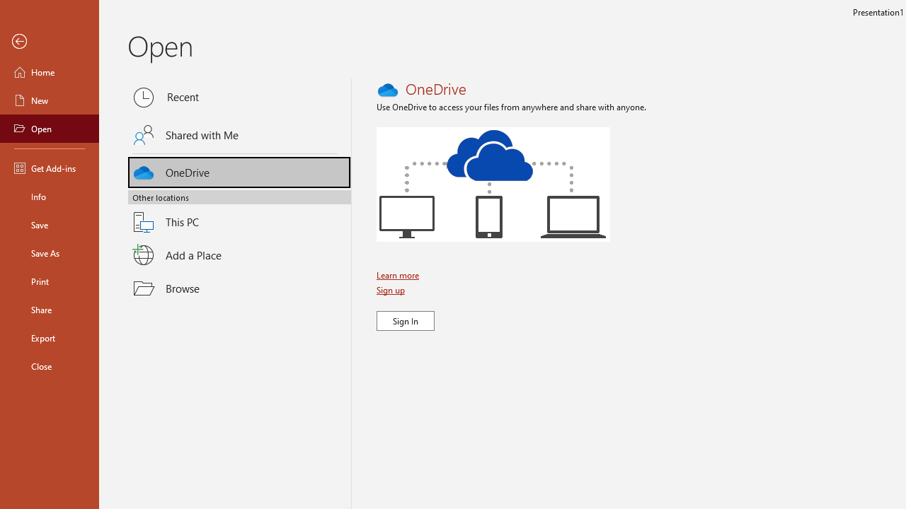  I want to click on Save As, so click(50, 253).